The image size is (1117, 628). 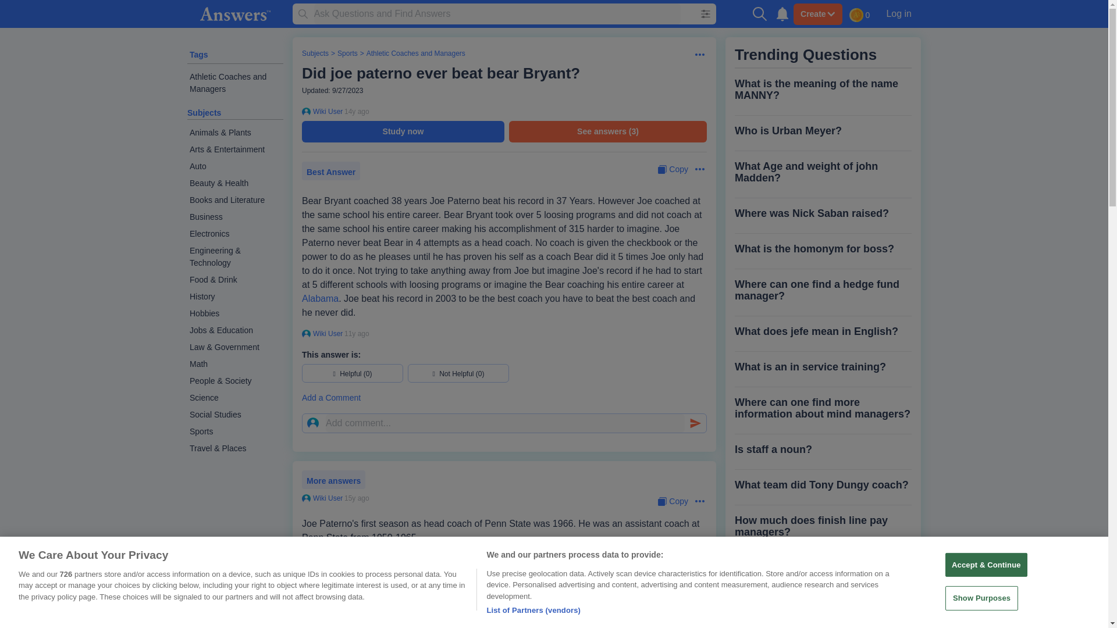 I want to click on Auto, so click(x=235, y=166).